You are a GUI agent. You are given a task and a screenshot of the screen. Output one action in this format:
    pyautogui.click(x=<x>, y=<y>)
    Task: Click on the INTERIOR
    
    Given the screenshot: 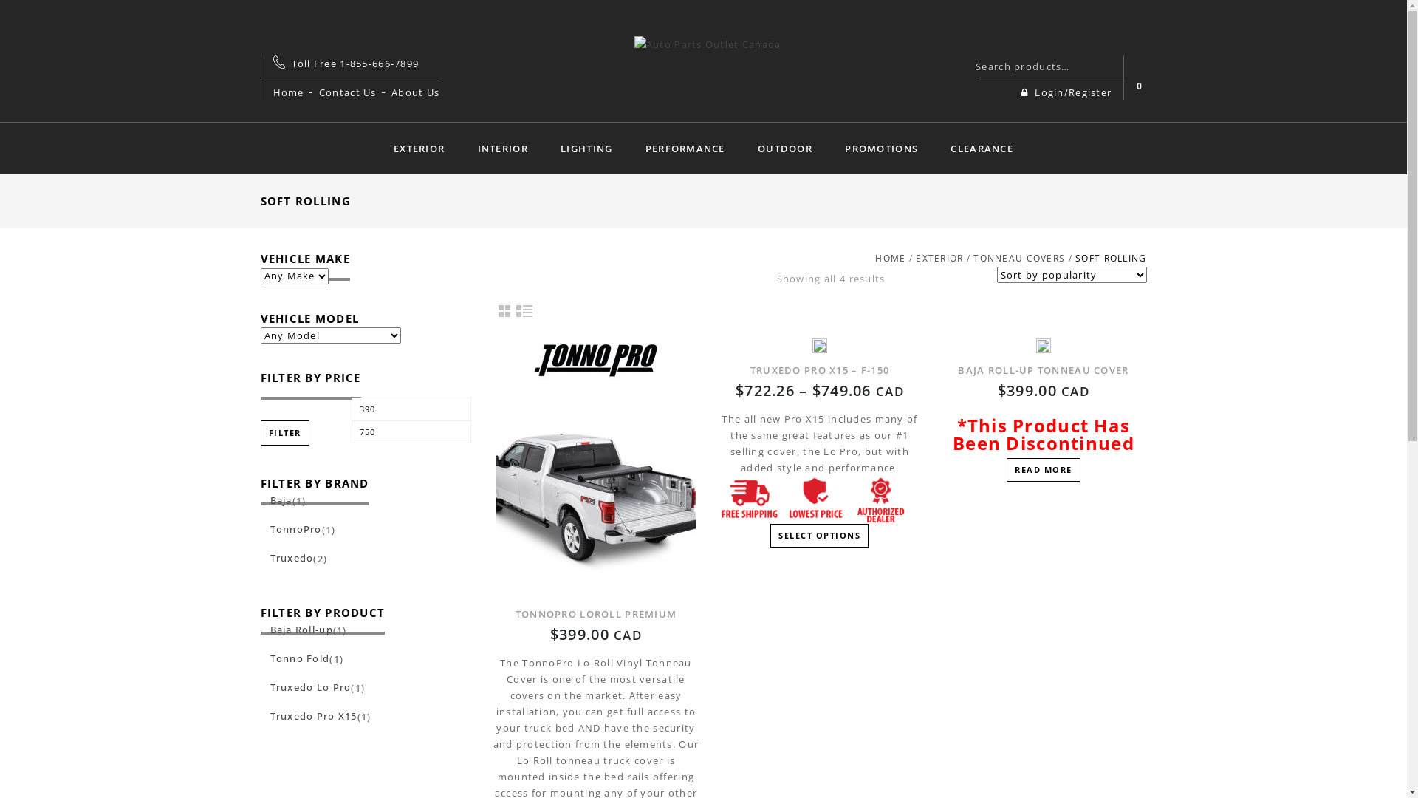 What is the action you would take?
    pyautogui.click(x=503, y=149)
    